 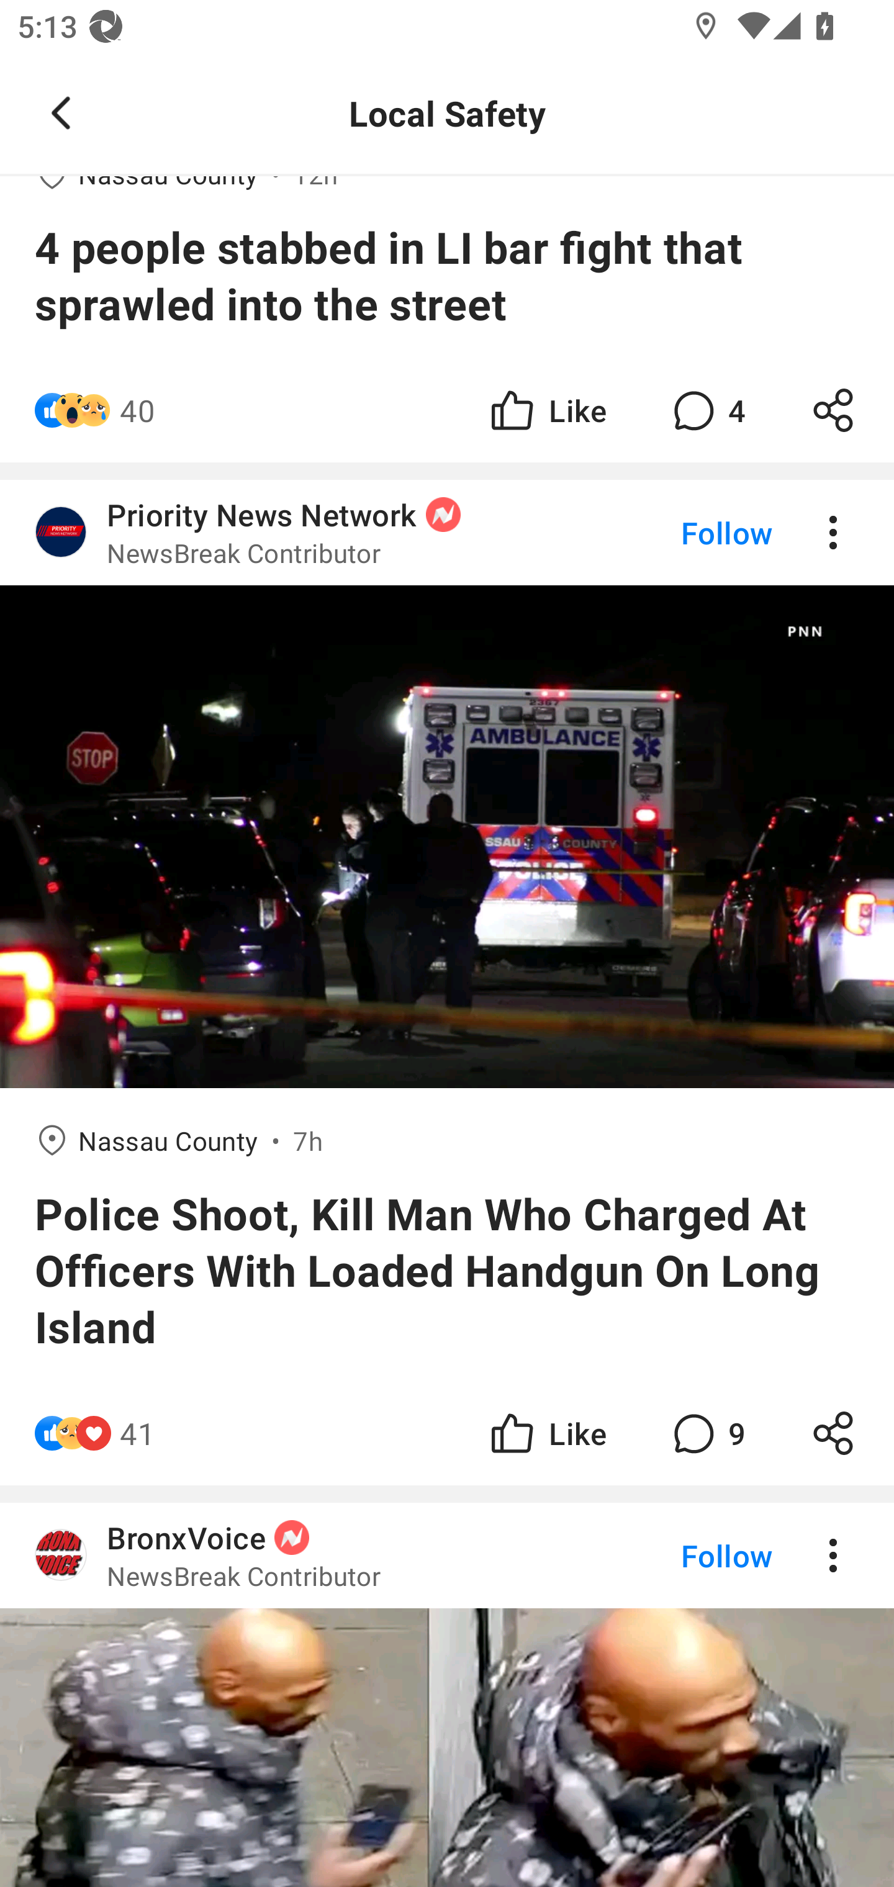 I want to click on Follow, so click(x=685, y=532).